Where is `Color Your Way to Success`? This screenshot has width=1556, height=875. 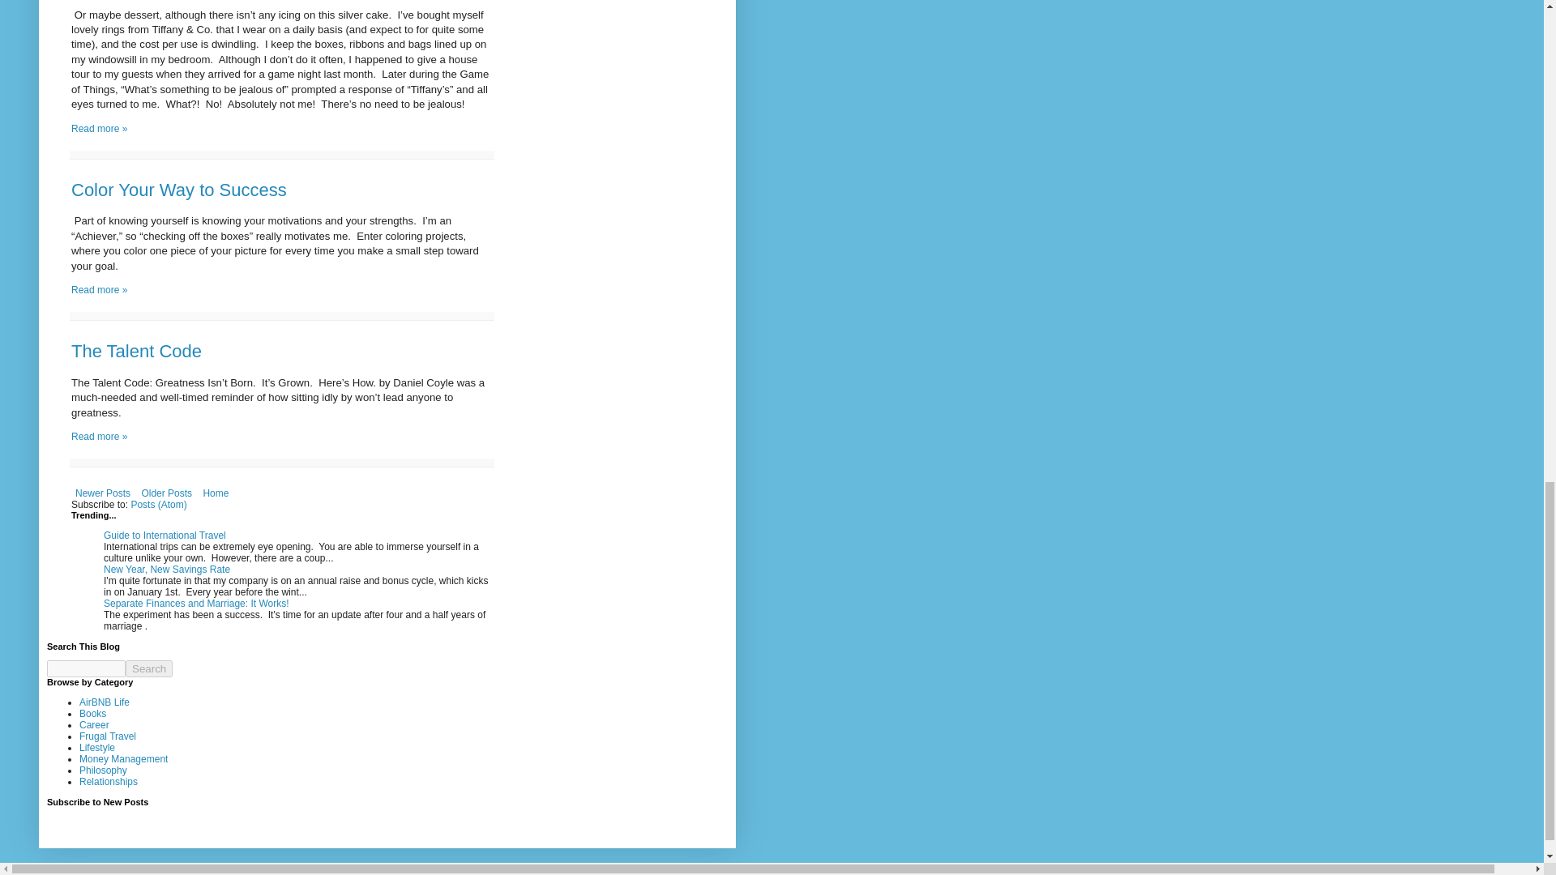 Color Your Way to Success is located at coordinates (178, 190).